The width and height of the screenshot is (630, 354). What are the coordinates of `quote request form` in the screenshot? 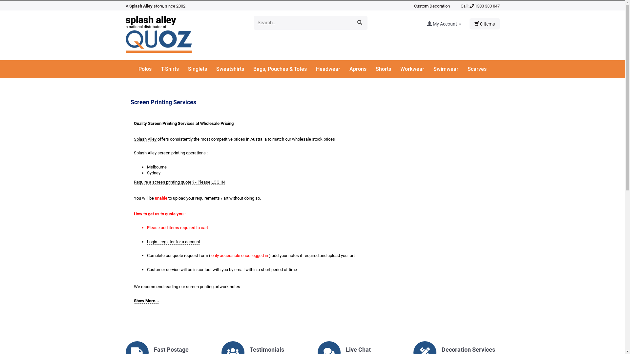 It's located at (190, 256).